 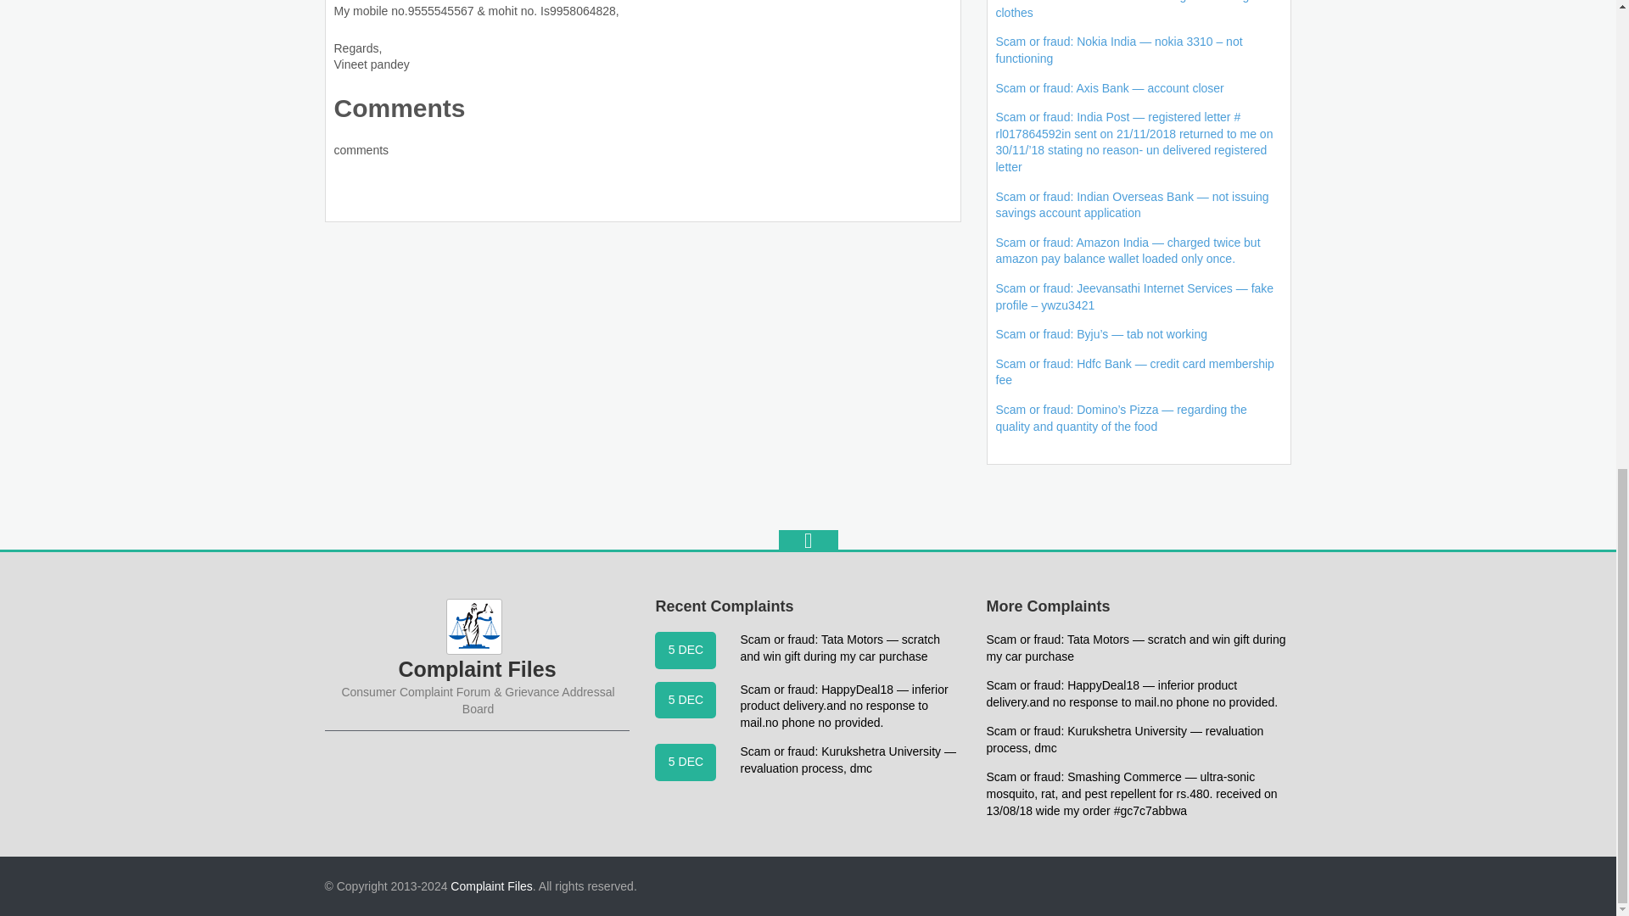 I want to click on 5 DEC, so click(x=686, y=699).